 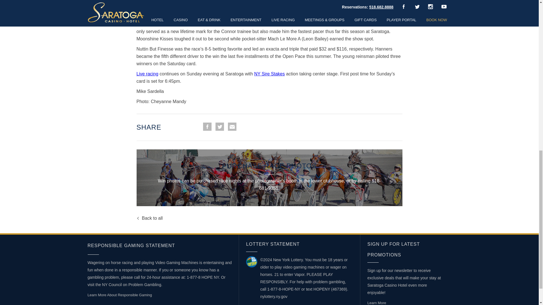 I want to click on Live racing, so click(x=147, y=74).